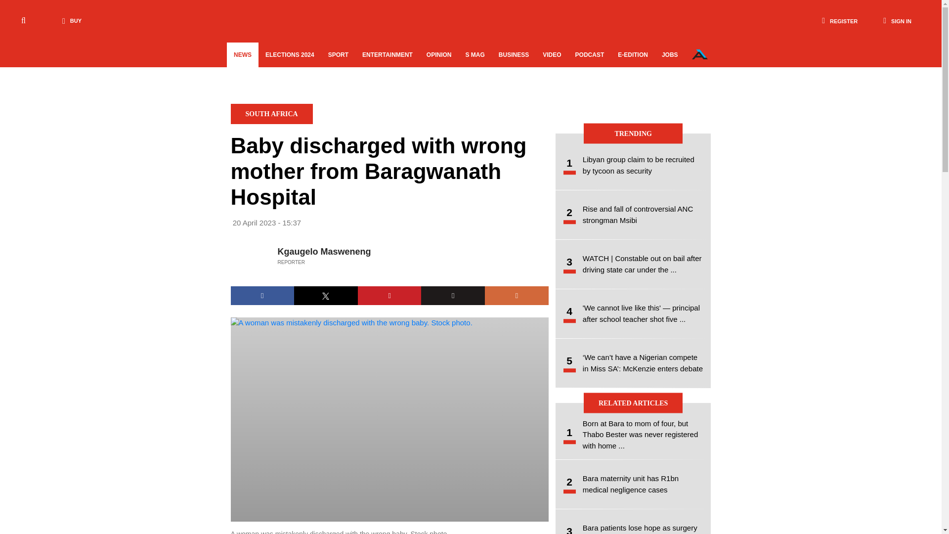  I want to click on E-EDITION, so click(633, 55).